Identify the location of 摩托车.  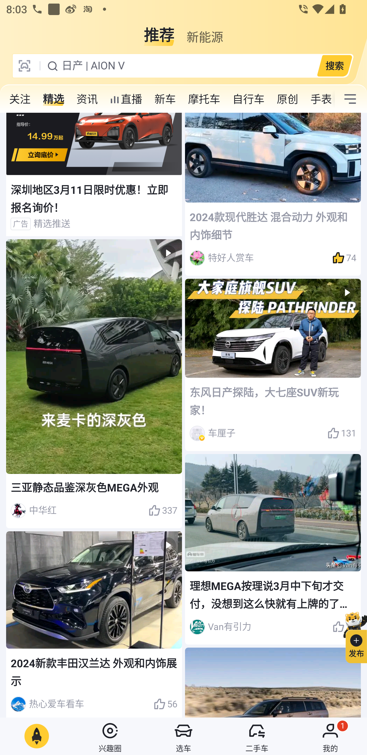
(204, 99).